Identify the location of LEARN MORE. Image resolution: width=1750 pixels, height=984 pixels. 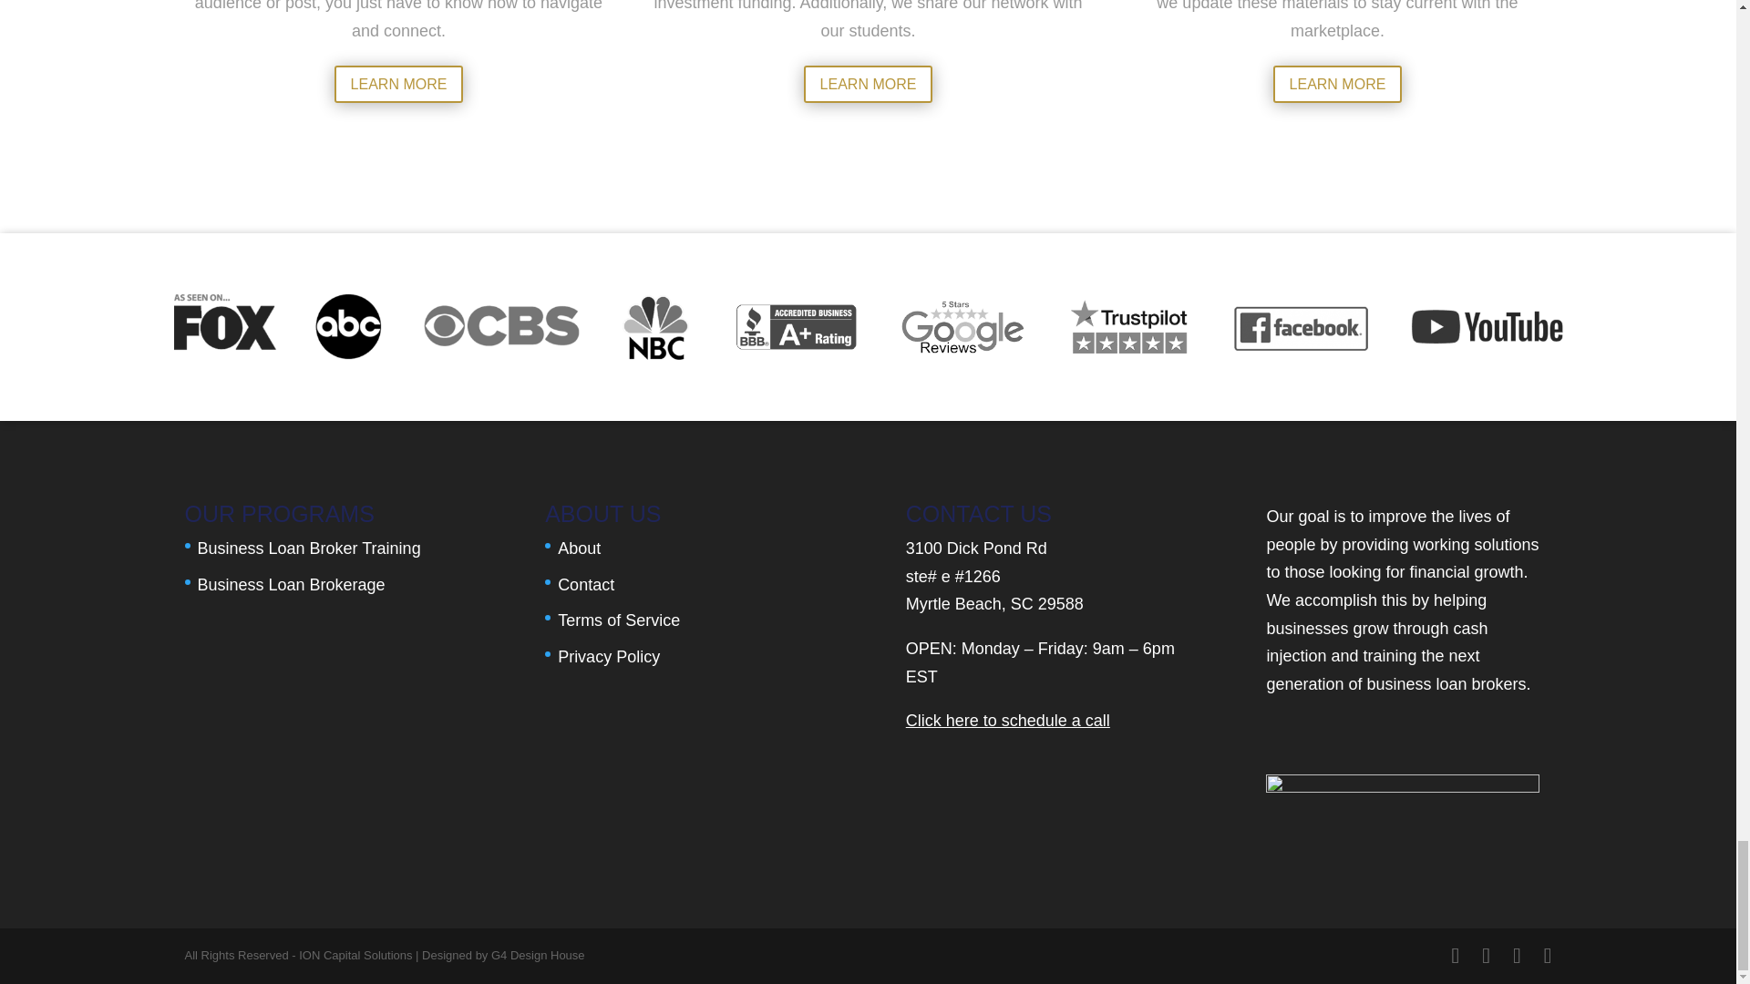
(398, 84).